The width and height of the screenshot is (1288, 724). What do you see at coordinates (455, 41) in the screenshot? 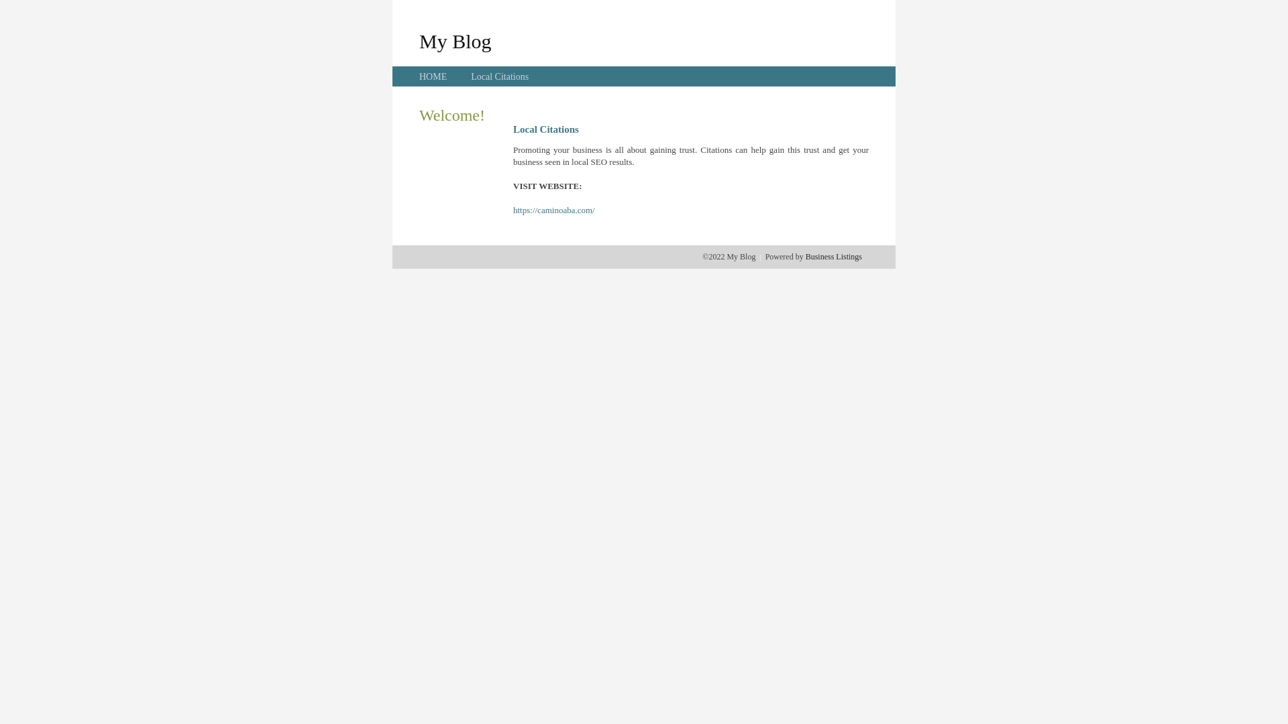
I see `My Blog` at bounding box center [455, 41].